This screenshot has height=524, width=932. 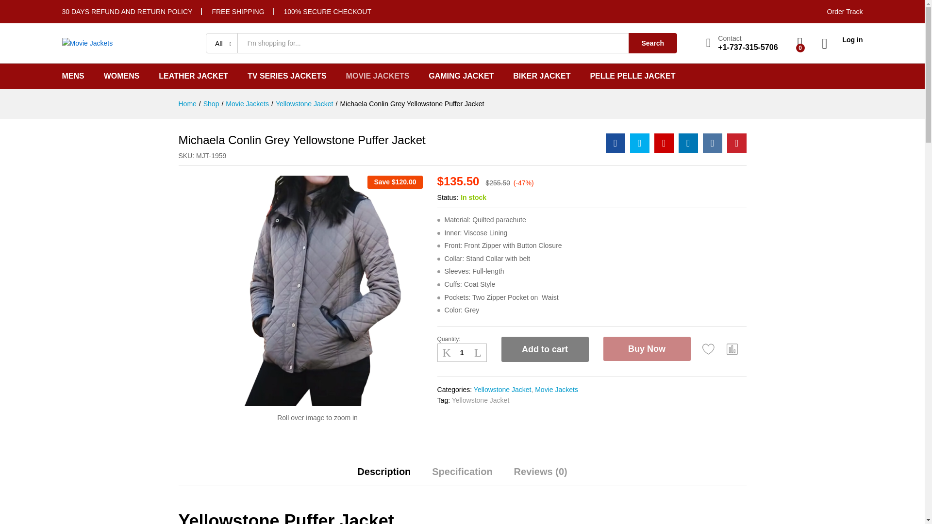 I want to click on 60a4181f-3513-49ab-9a8c-7312de6b153b, so click(x=317, y=291).